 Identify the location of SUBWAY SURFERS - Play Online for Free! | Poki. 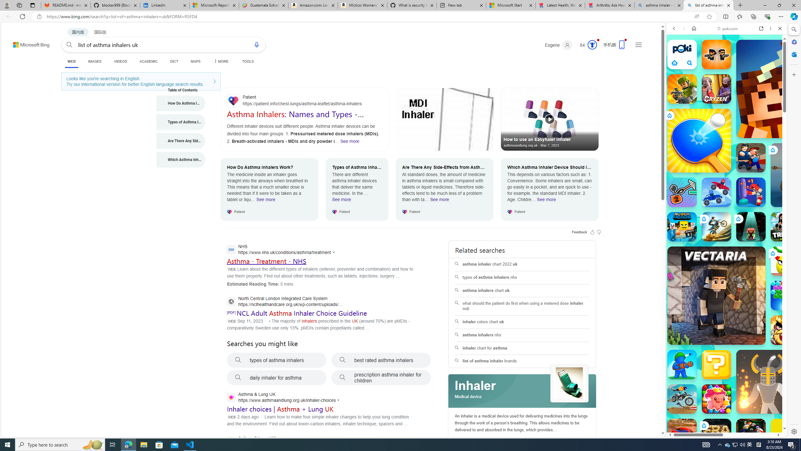
(724, 421).